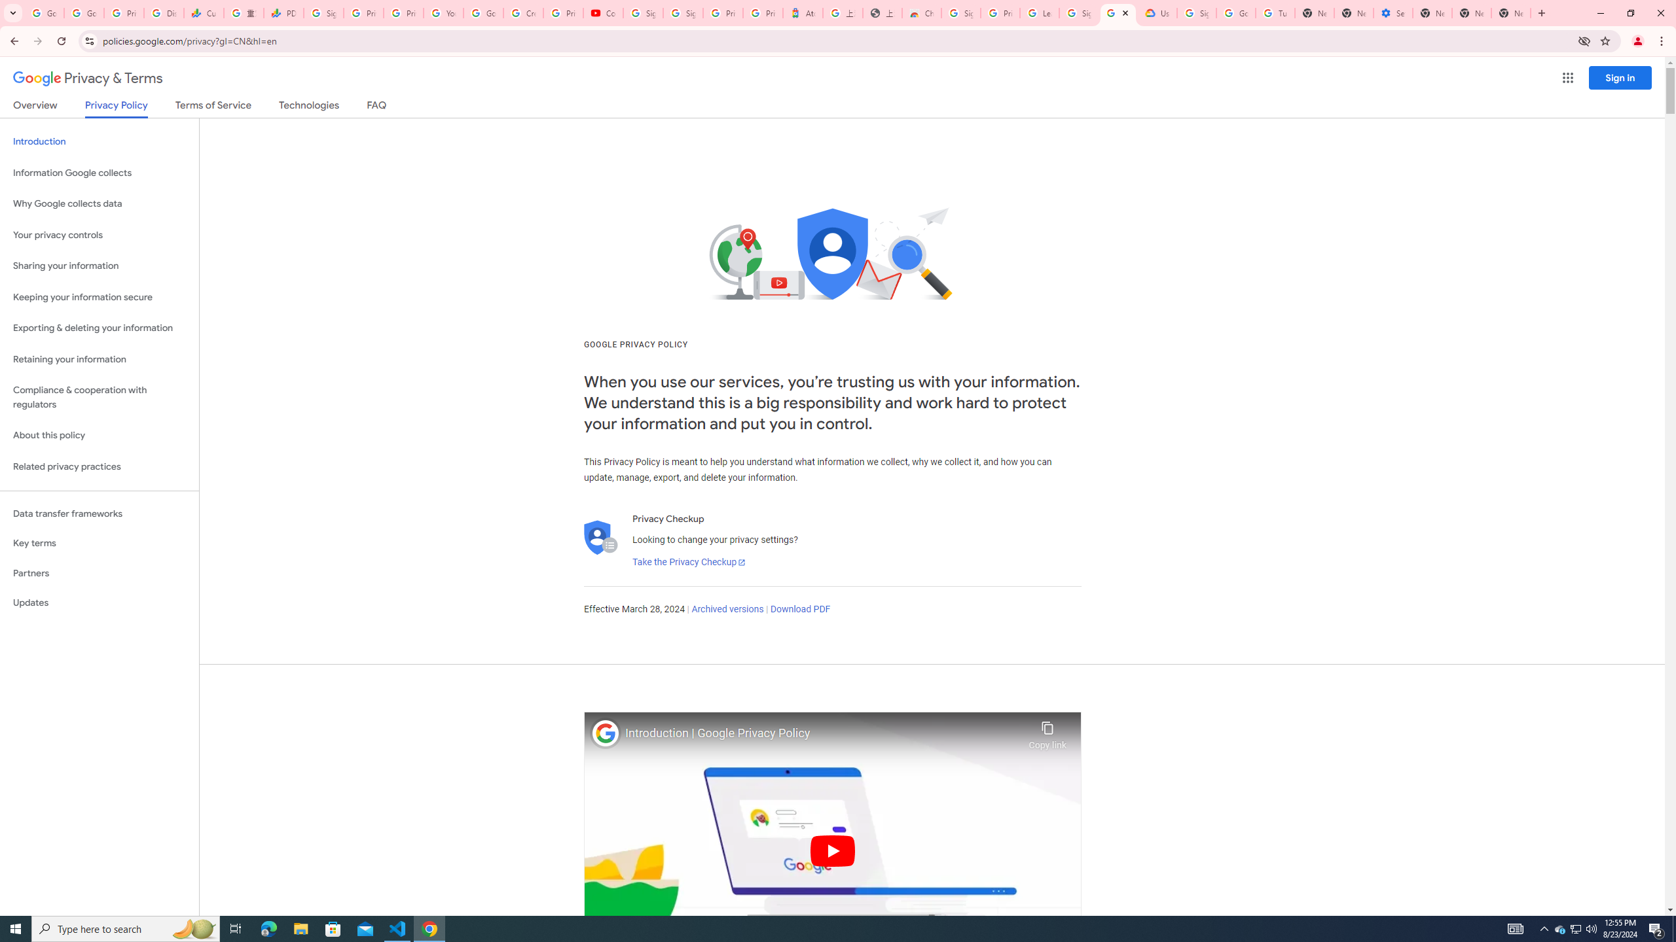  I want to click on Photo image of Google, so click(606, 733).